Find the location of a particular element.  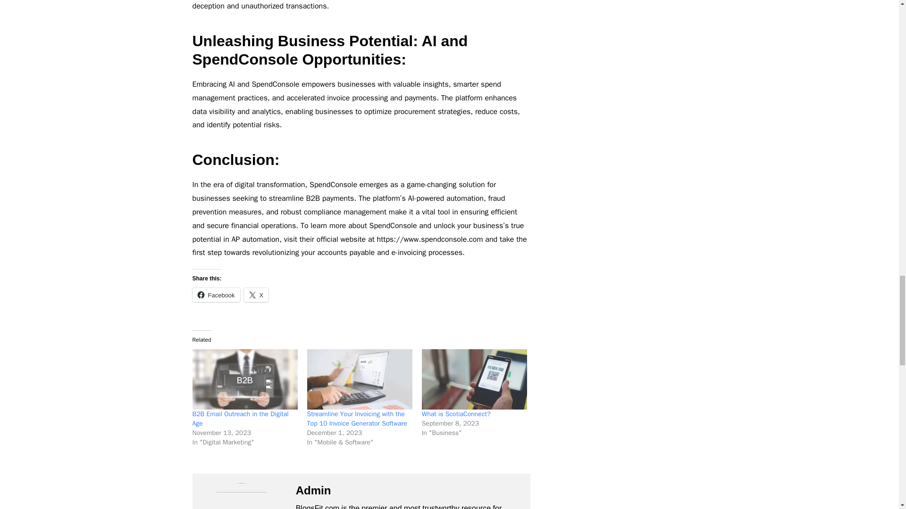

B2B Email Outreach in the Digital Age is located at coordinates (241, 419).